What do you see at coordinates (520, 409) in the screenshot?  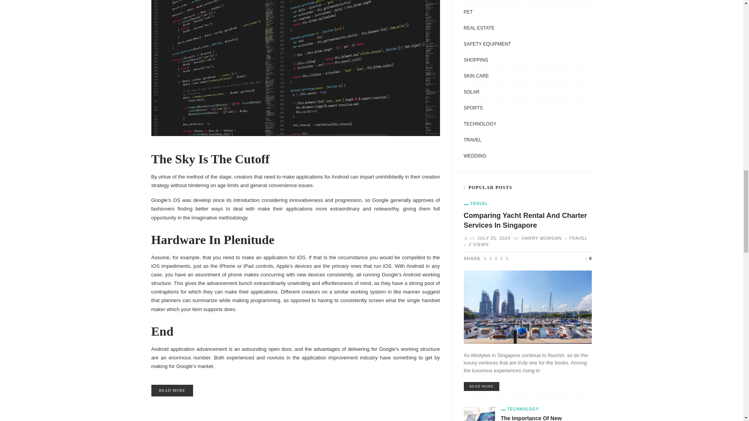 I see `Technology` at bounding box center [520, 409].